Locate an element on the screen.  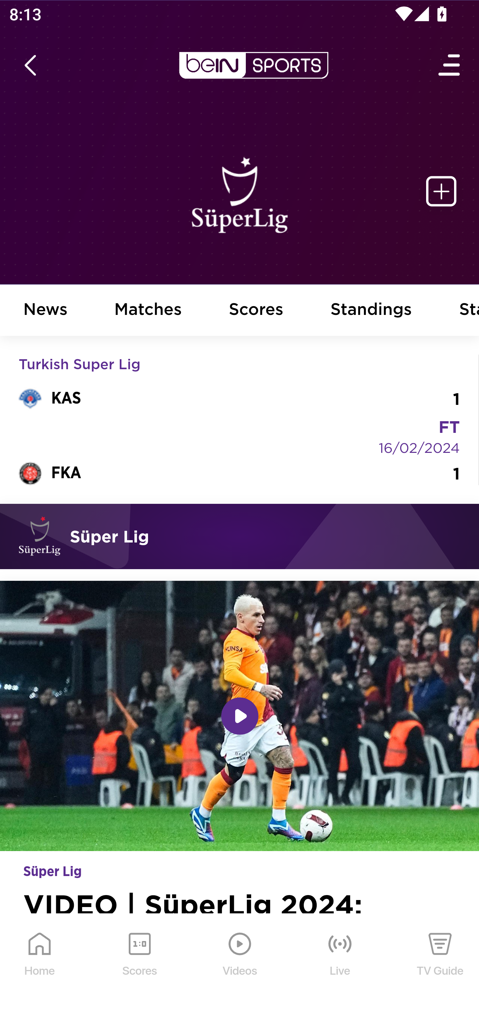
Scores is located at coordinates (257, 311).